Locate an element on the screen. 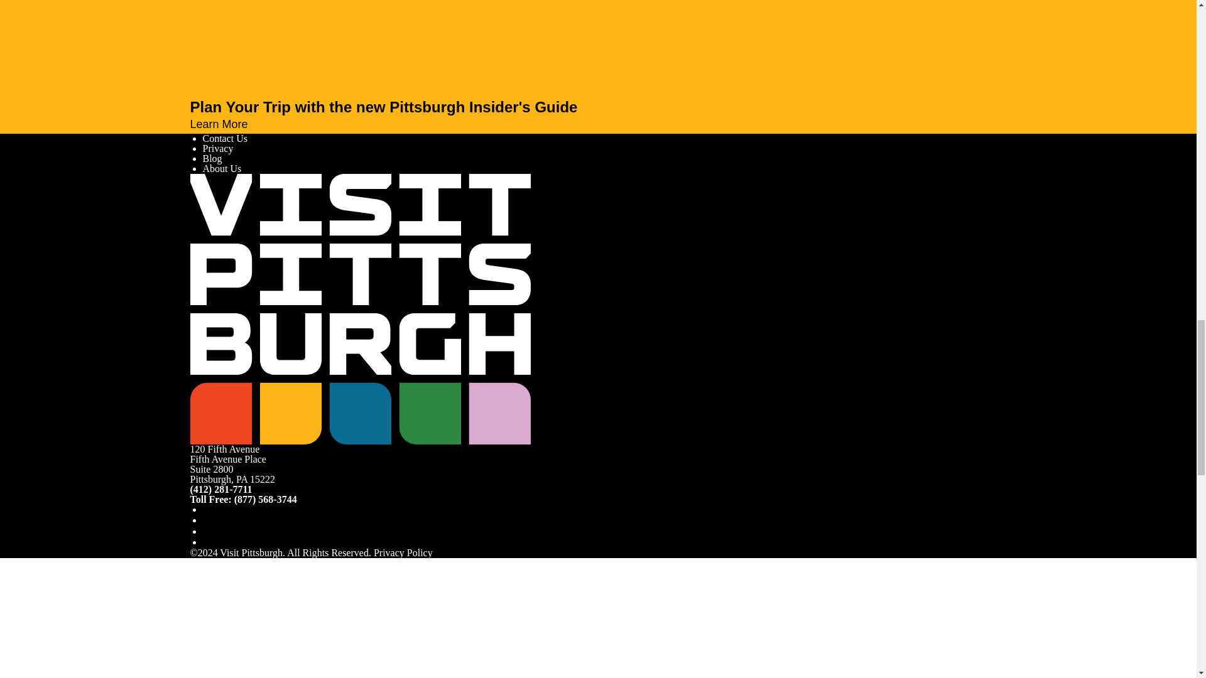 This screenshot has width=1206, height=678. Learn More is located at coordinates (224, 124).